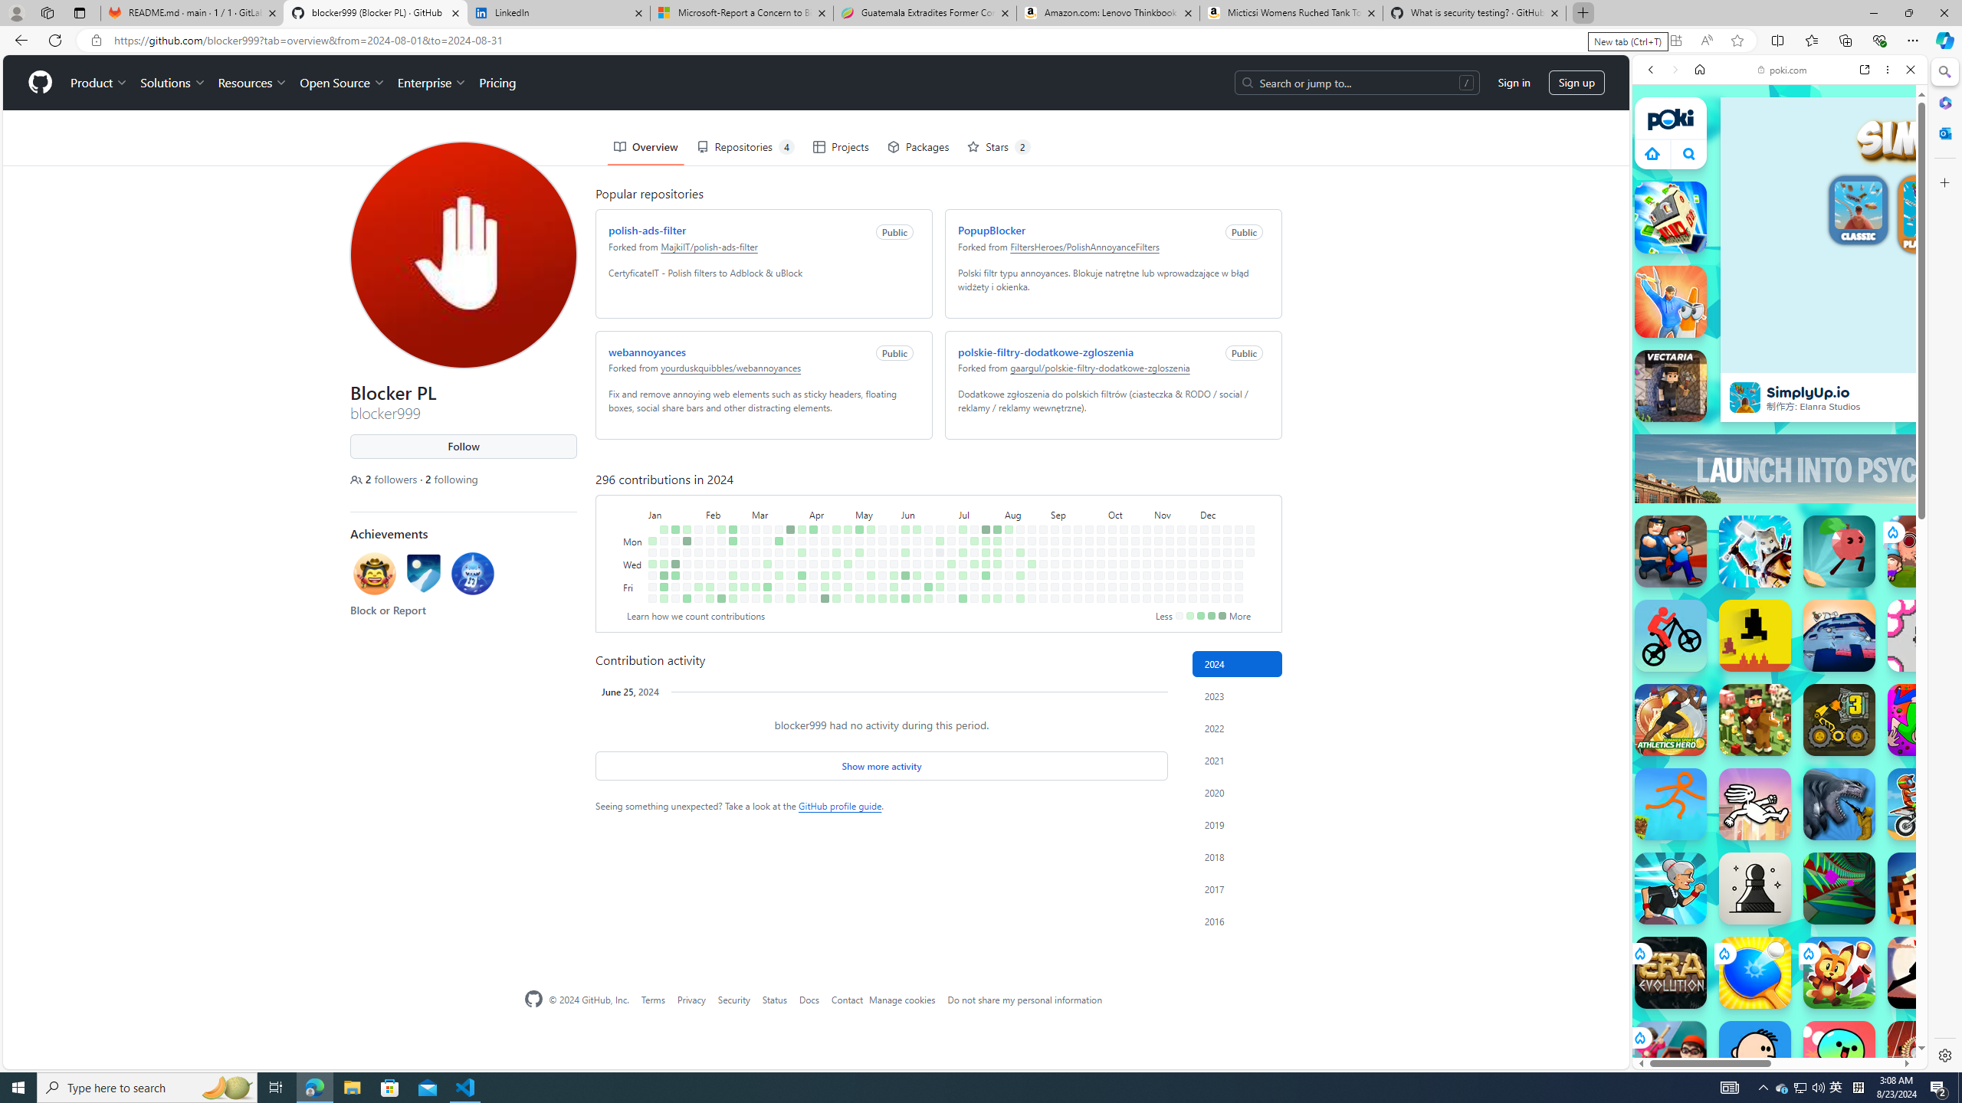  Describe the element at coordinates (1671, 804) in the screenshot. I see `Stickman Parkour Skyland` at that location.